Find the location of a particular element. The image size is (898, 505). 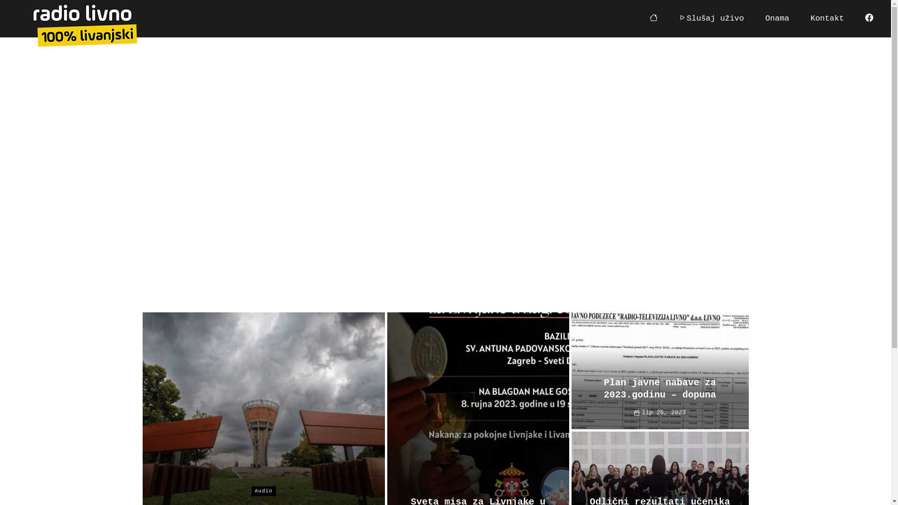

Kontakt is located at coordinates (827, 19).